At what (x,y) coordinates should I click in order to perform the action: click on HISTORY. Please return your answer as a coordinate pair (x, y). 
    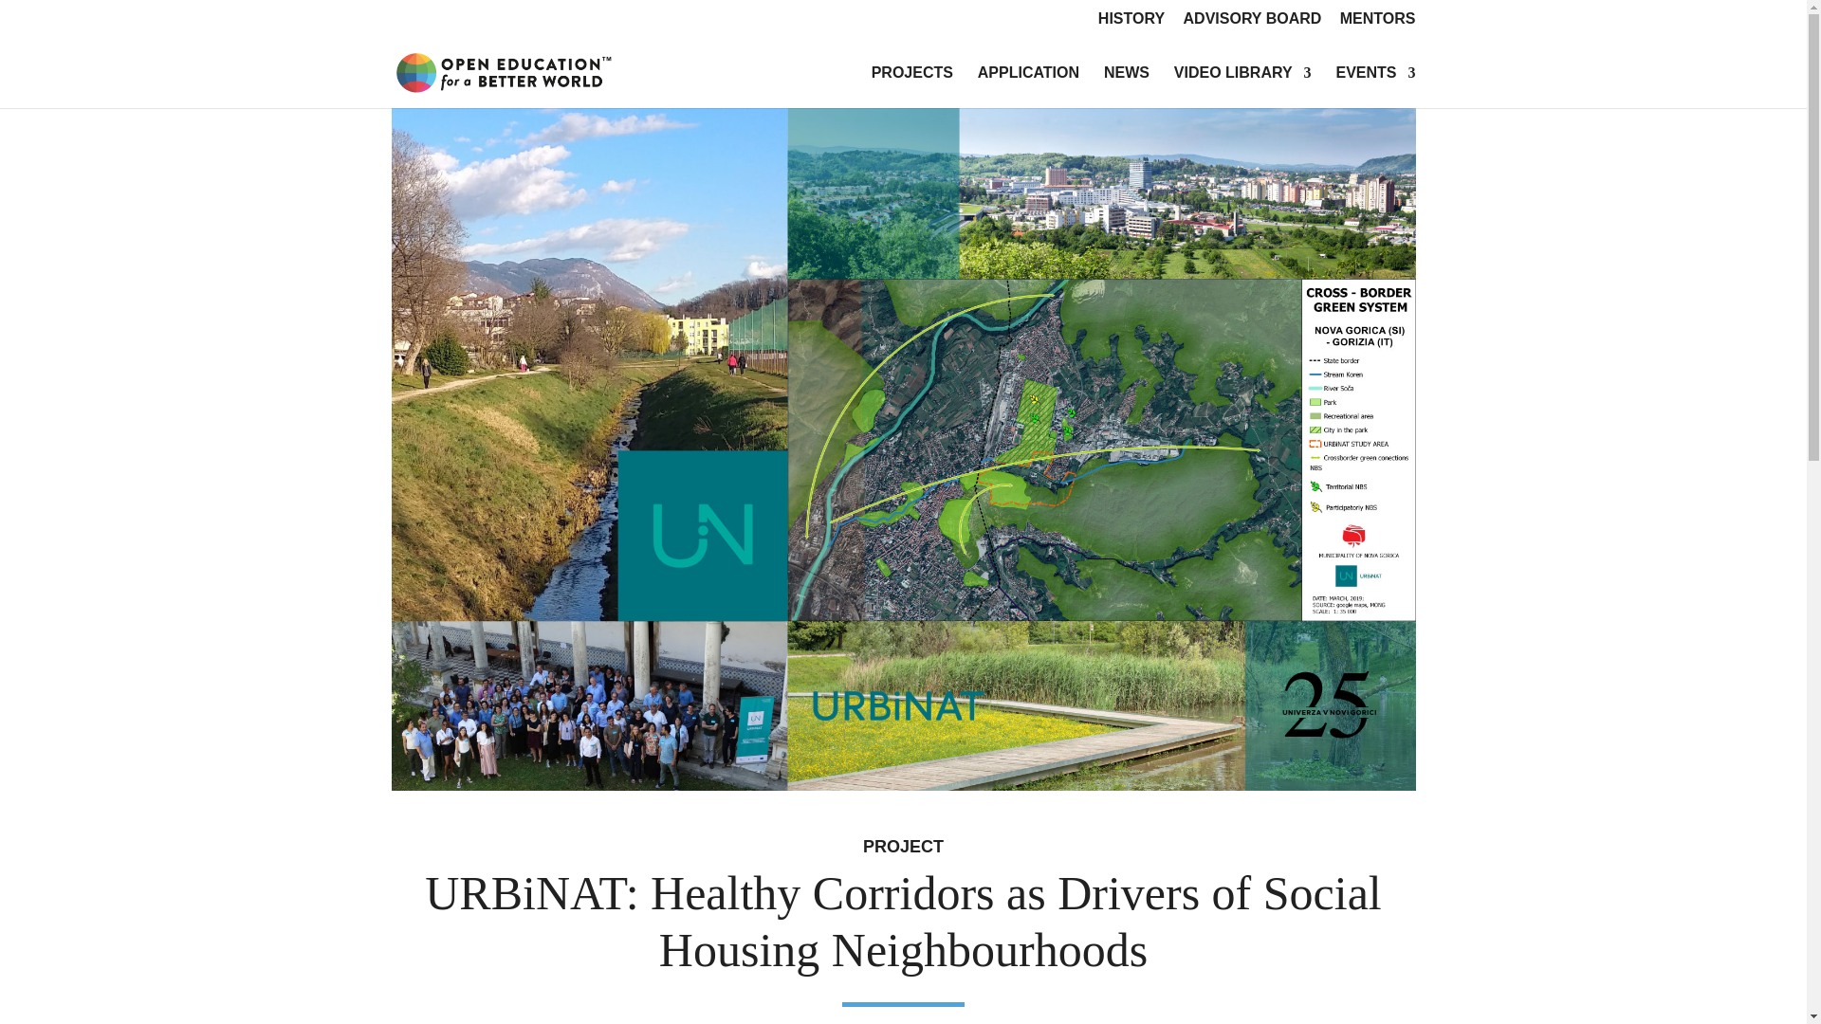
    Looking at the image, I should click on (1131, 24).